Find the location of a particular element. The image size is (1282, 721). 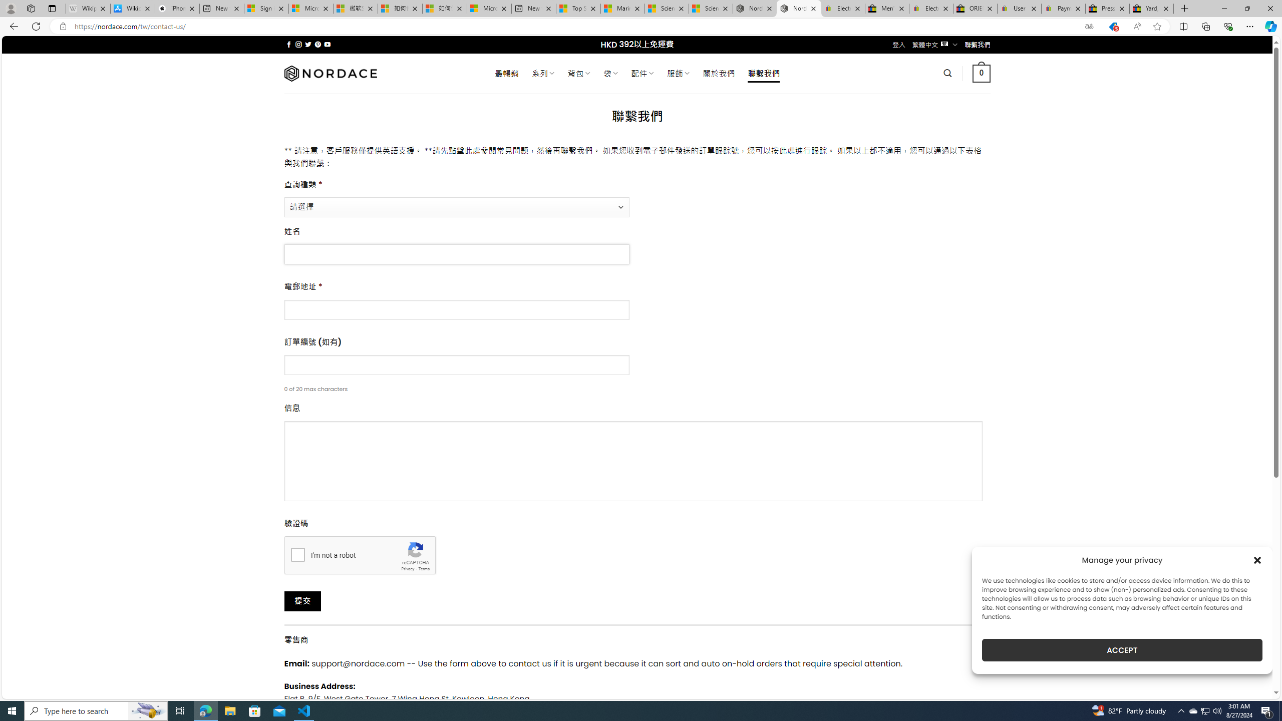

Nordace - Summer Adventures 2024 is located at coordinates (754, 9).